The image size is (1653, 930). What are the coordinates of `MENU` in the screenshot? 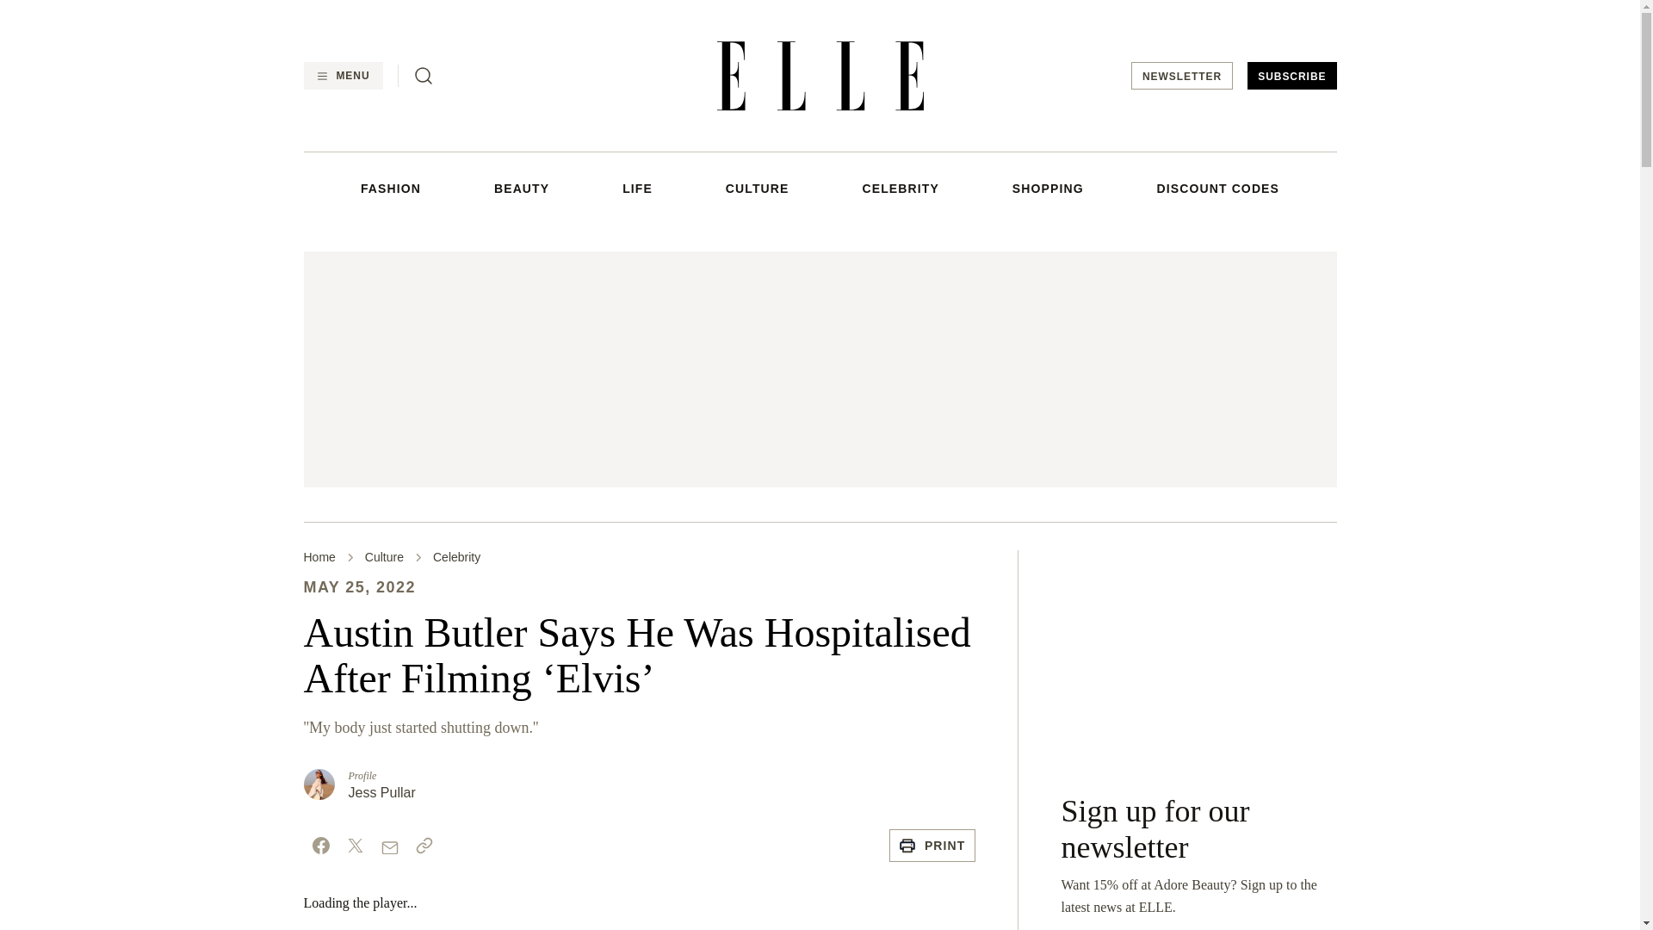 It's located at (342, 76).